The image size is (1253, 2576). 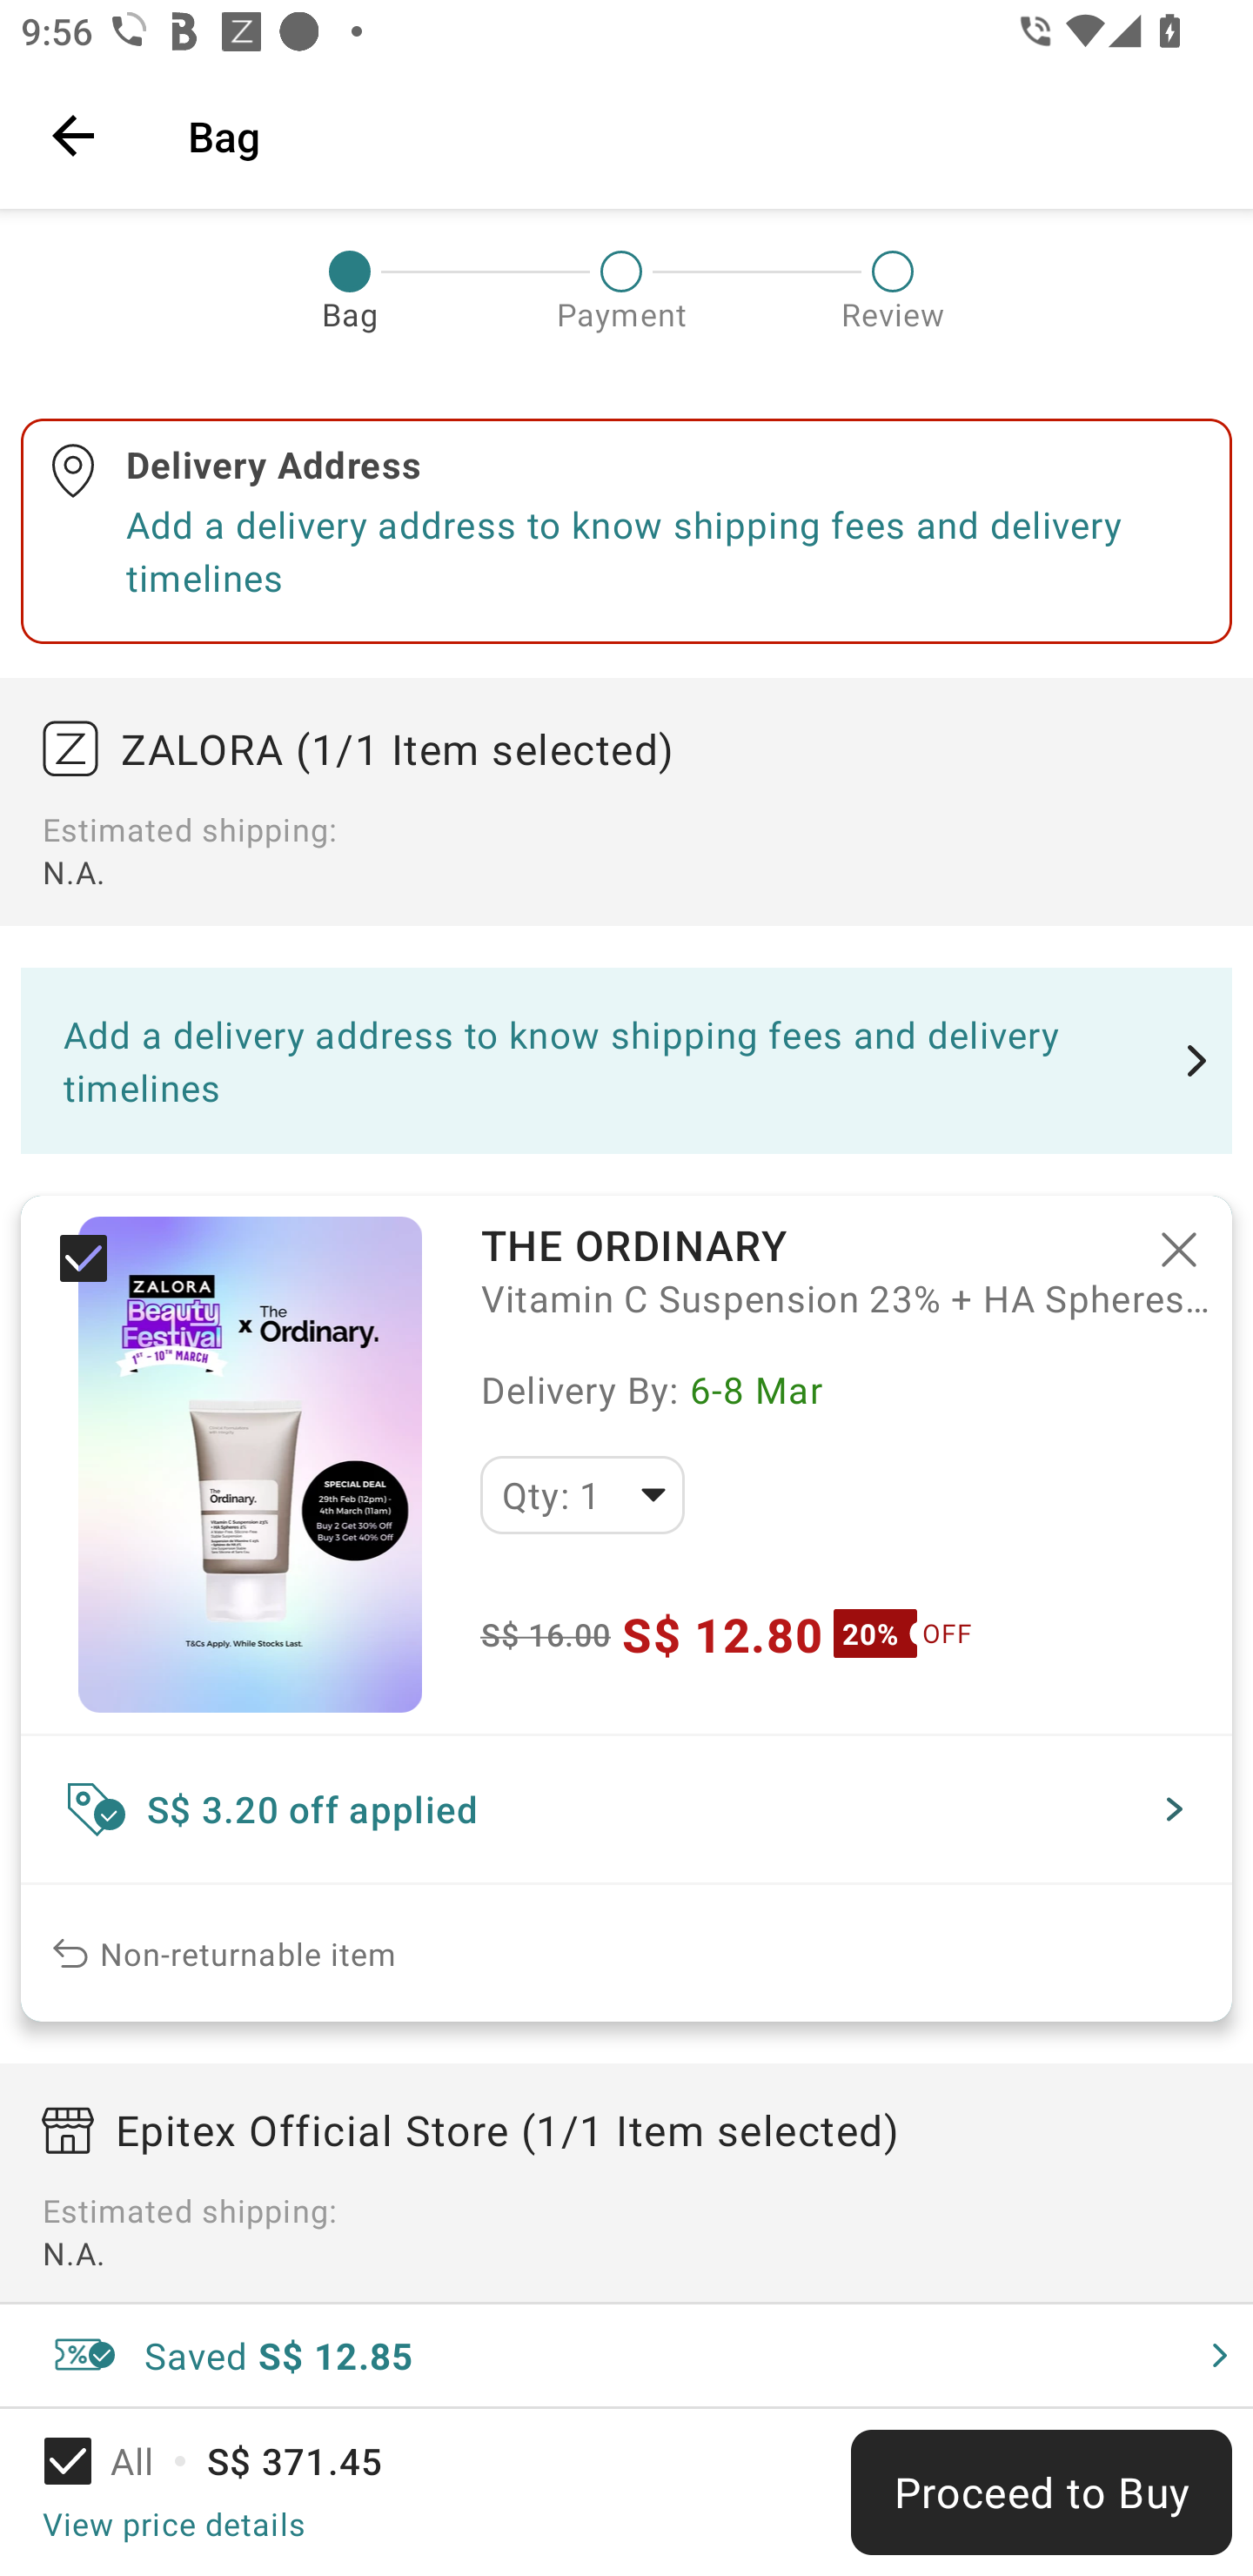 What do you see at coordinates (700, 135) in the screenshot?
I see `Bag` at bounding box center [700, 135].